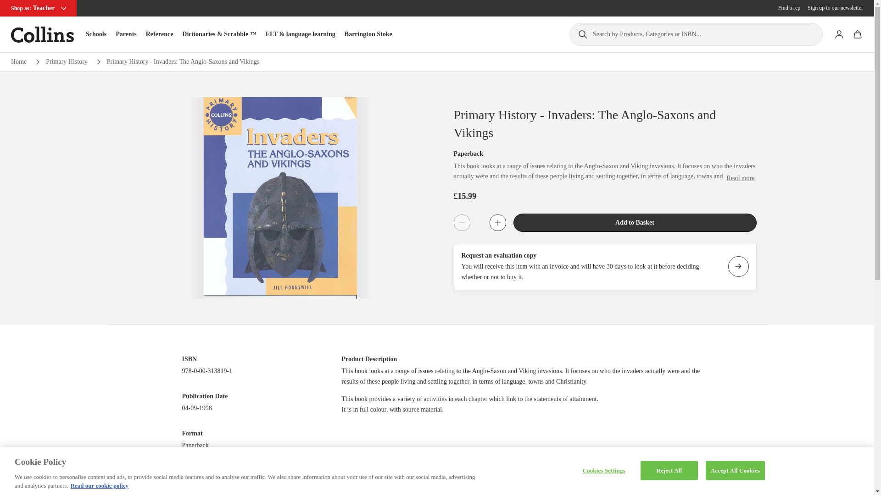  I want to click on Find a rep, so click(789, 8).